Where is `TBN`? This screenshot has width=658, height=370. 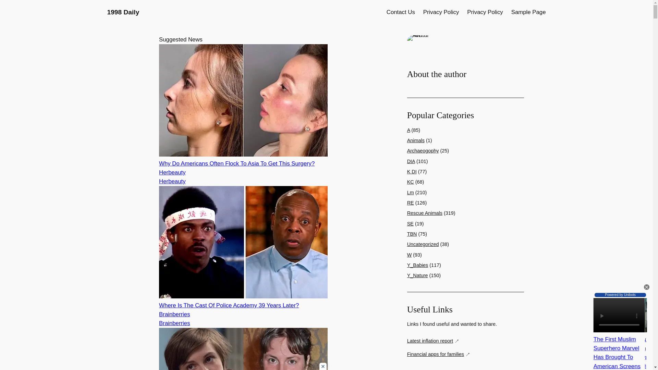 TBN is located at coordinates (412, 234).